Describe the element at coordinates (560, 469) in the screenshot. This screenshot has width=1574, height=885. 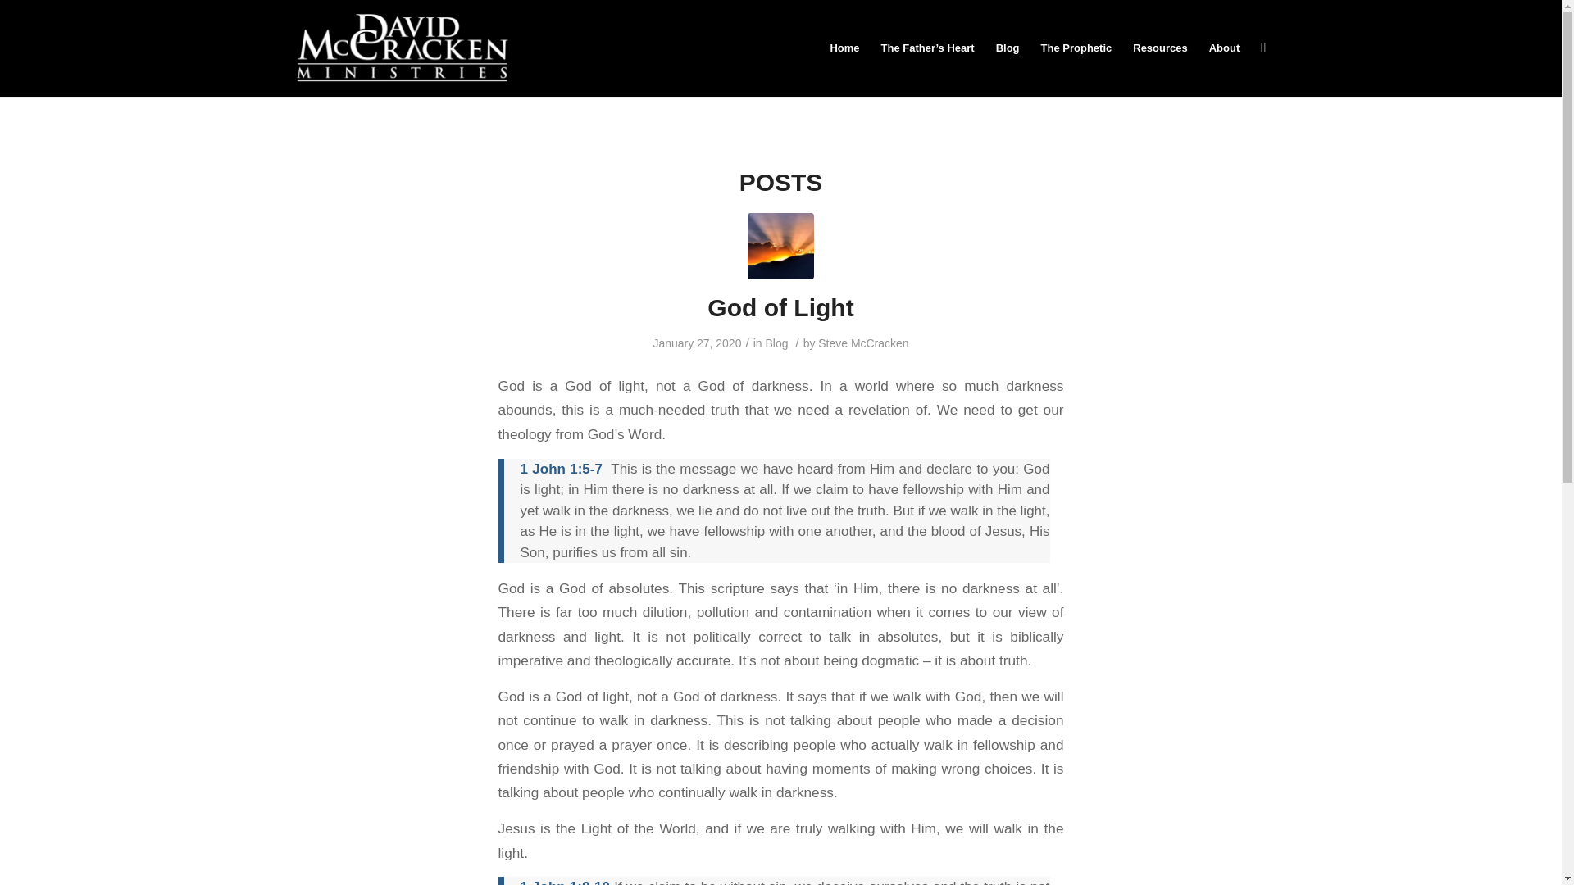
I see `1 John 1:5-7` at that location.